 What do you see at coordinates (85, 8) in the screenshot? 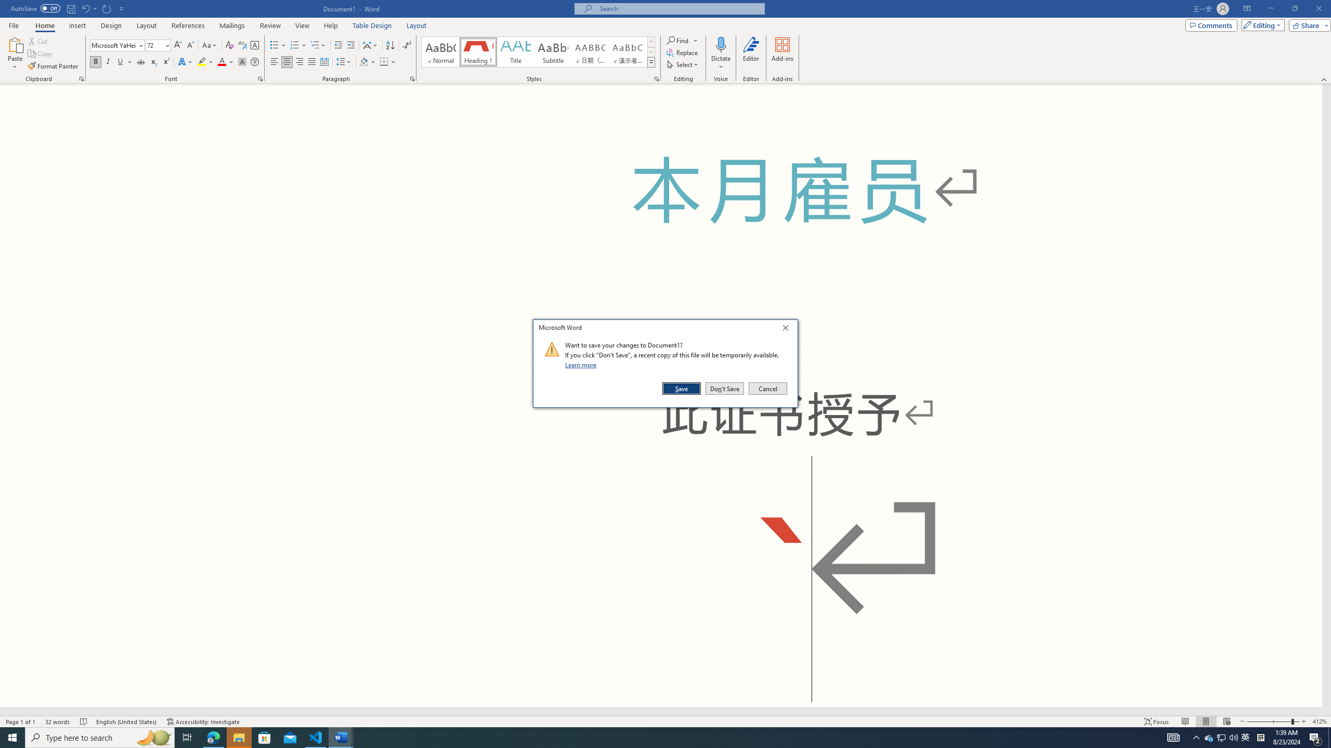
I see `Undo Grow Font` at bounding box center [85, 8].